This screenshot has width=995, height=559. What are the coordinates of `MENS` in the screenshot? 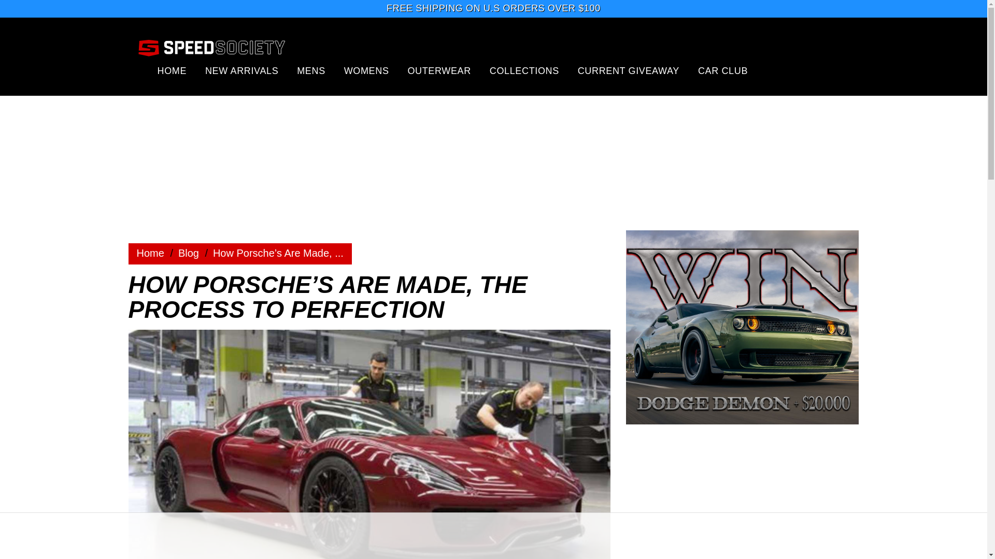 It's located at (311, 70).